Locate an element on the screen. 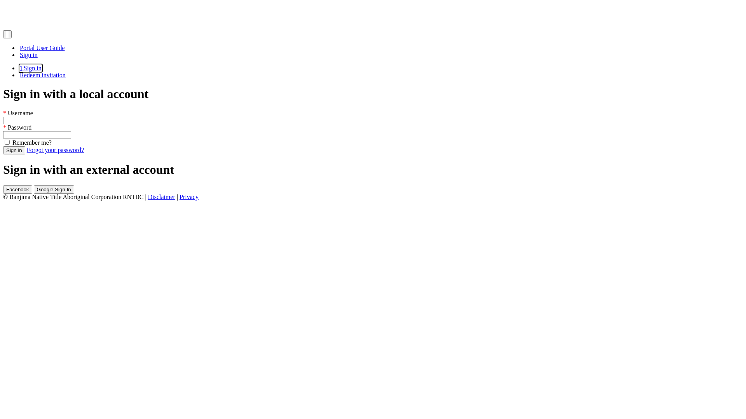 The image size is (746, 419). Disclaimer is located at coordinates (162, 197).